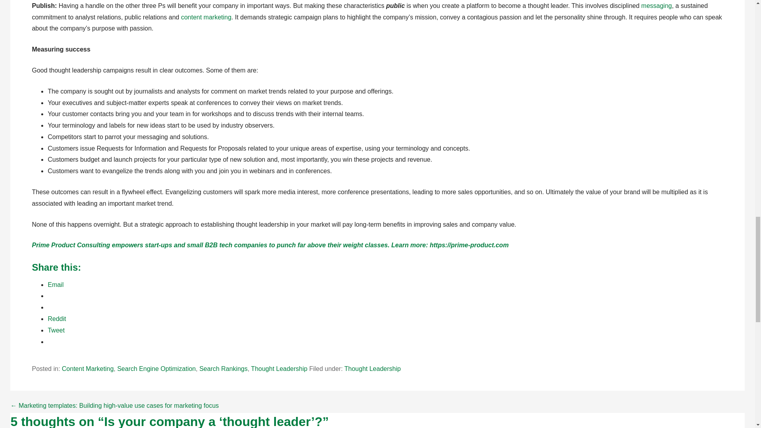 This screenshot has height=428, width=761. What do you see at coordinates (56, 331) in the screenshot?
I see `Tweet` at bounding box center [56, 331].